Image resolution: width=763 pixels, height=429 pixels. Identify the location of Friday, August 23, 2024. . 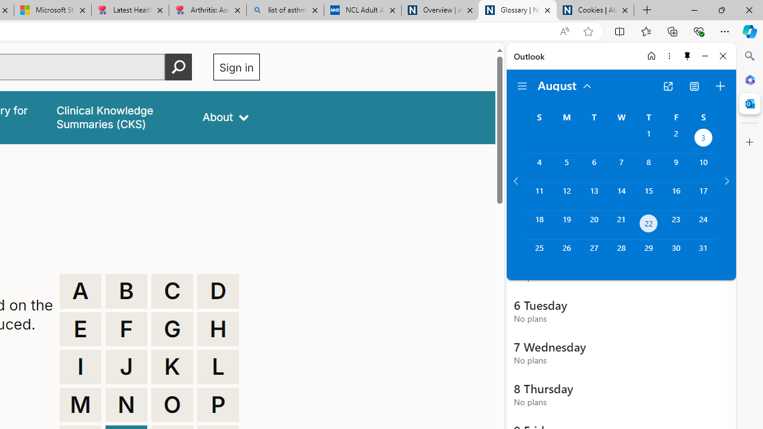
(676, 225).